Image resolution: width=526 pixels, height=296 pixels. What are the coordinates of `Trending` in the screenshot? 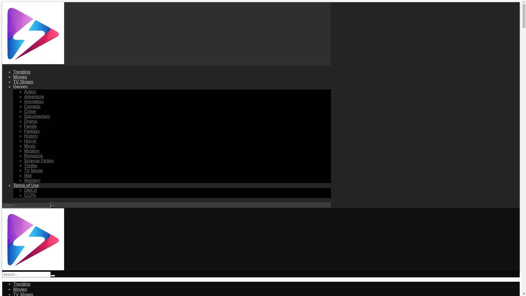 It's located at (22, 284).